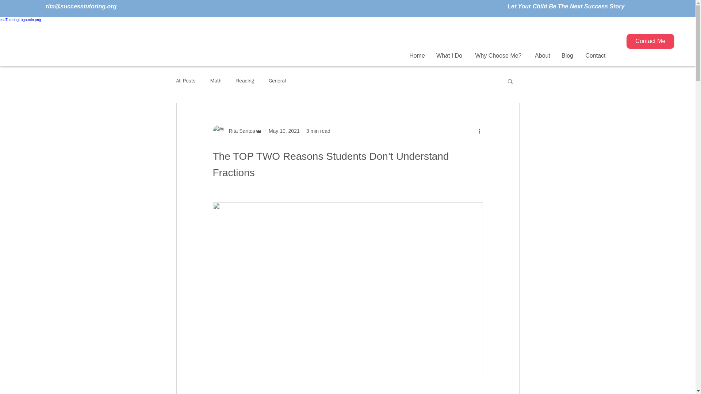  What do you see at coordinates (240, 131) in the screenshot?
I see `Rita Santos` at bounding box center [240, 131].